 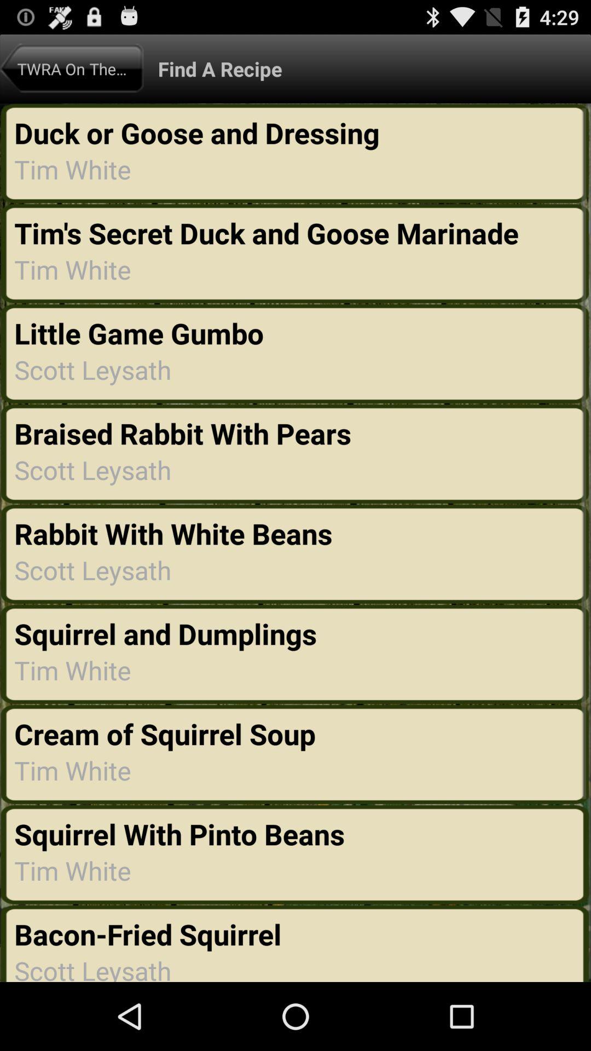 What do you see at coordinates (72, 68) in the screenshot?
I see `choose icon above the duck or goose` at bounding box center [72, 68].